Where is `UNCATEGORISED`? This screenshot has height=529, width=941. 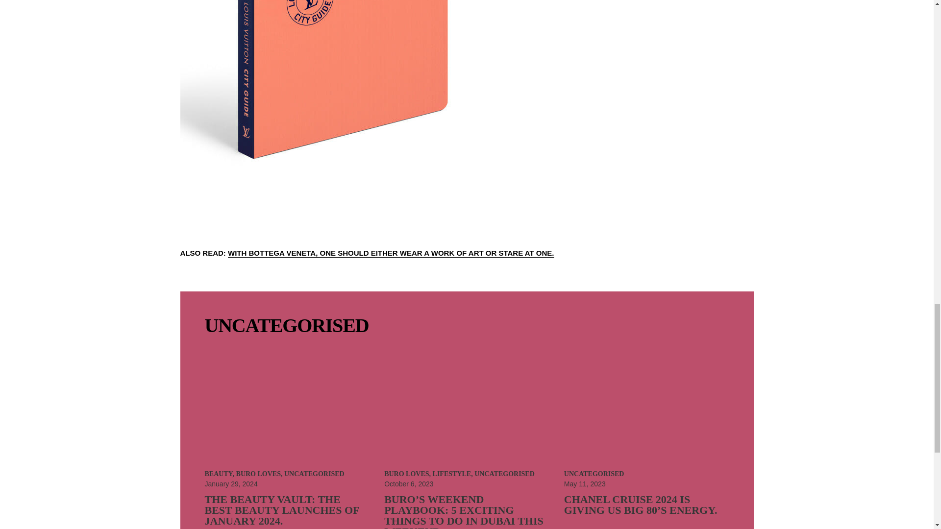 UNCATEGORISED is located at coordinates (287, 325).